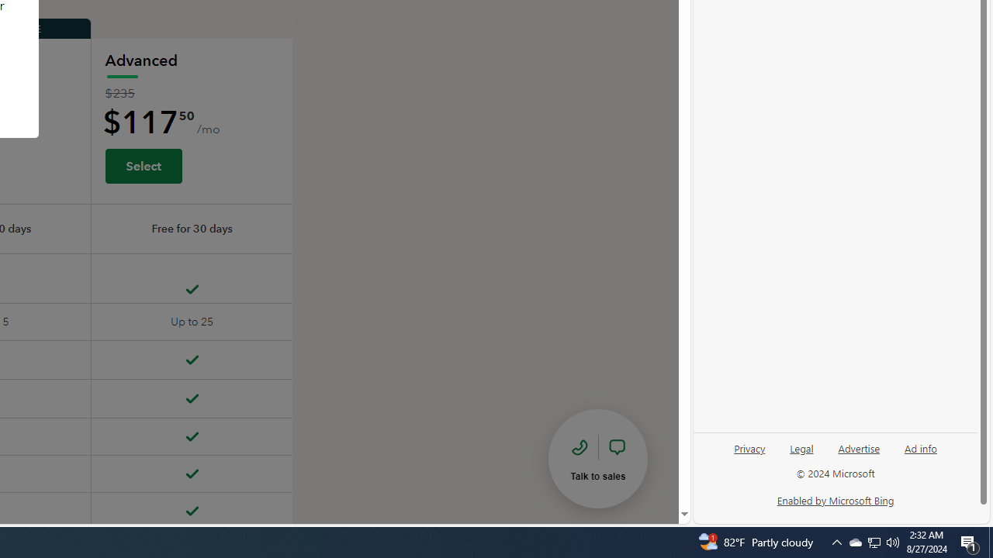 The image size is (993, 558). I want to click on talk to sales, so click(597, 458).